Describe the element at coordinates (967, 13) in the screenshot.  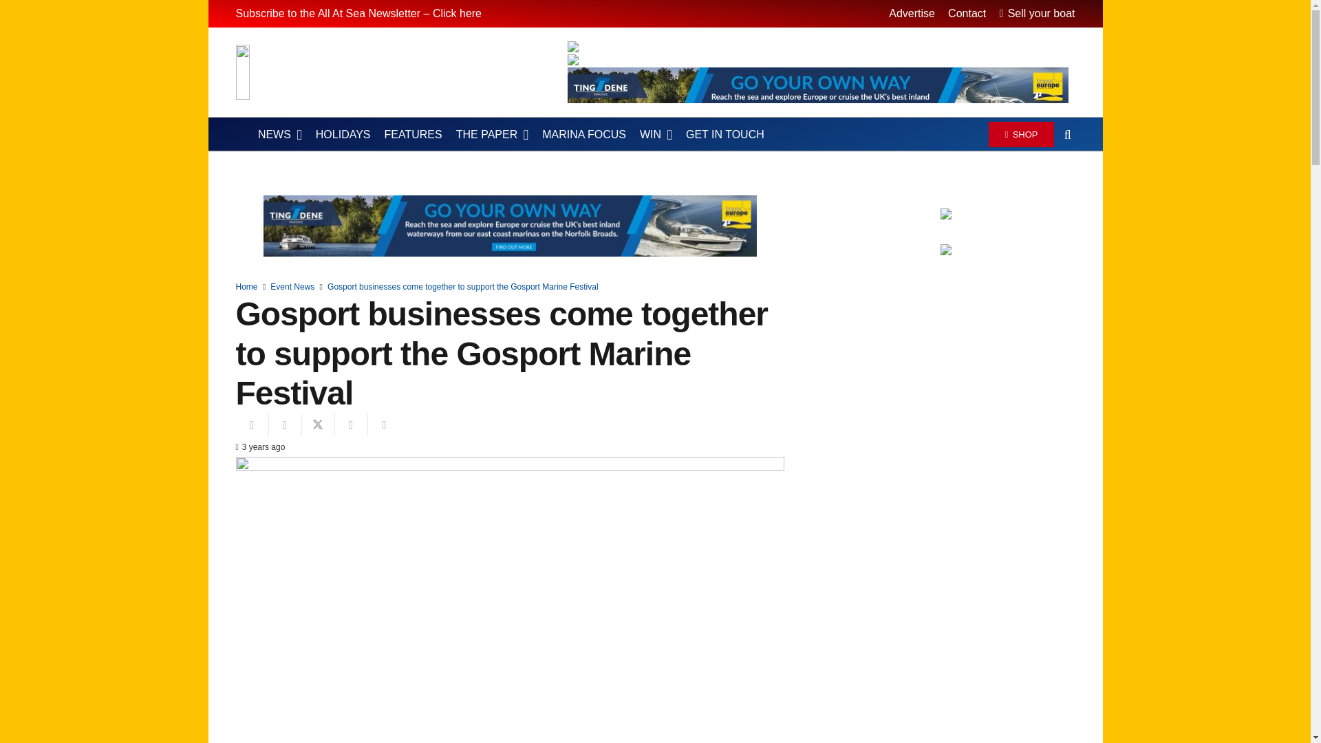
I see `Contact` at that location.